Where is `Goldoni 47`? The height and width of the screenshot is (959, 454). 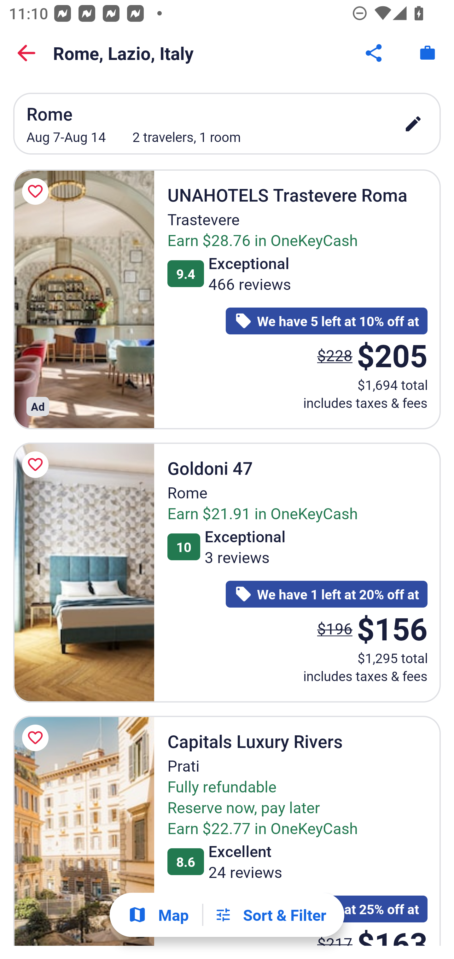
Goldoni 47 is located at coordinates (84, 573).